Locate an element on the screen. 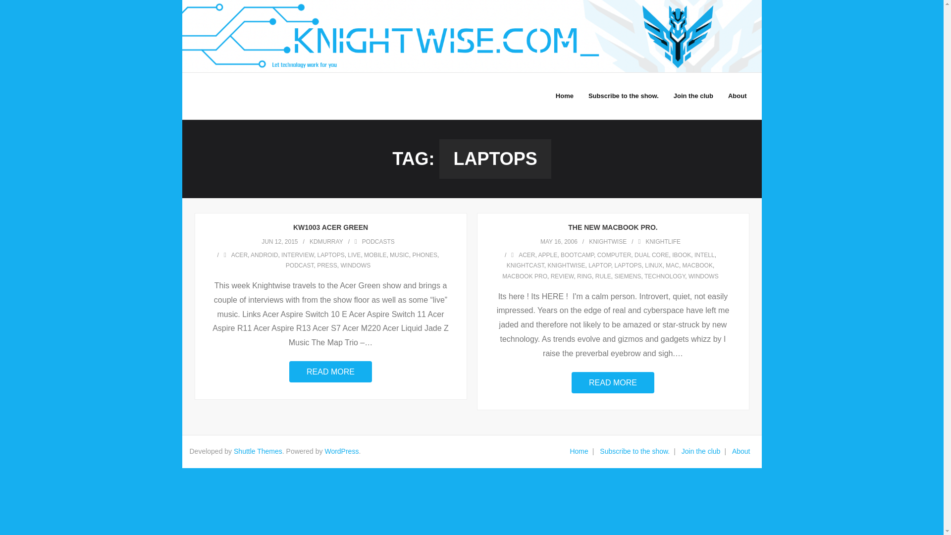  IBOOK is located at coordinates (682, 255).